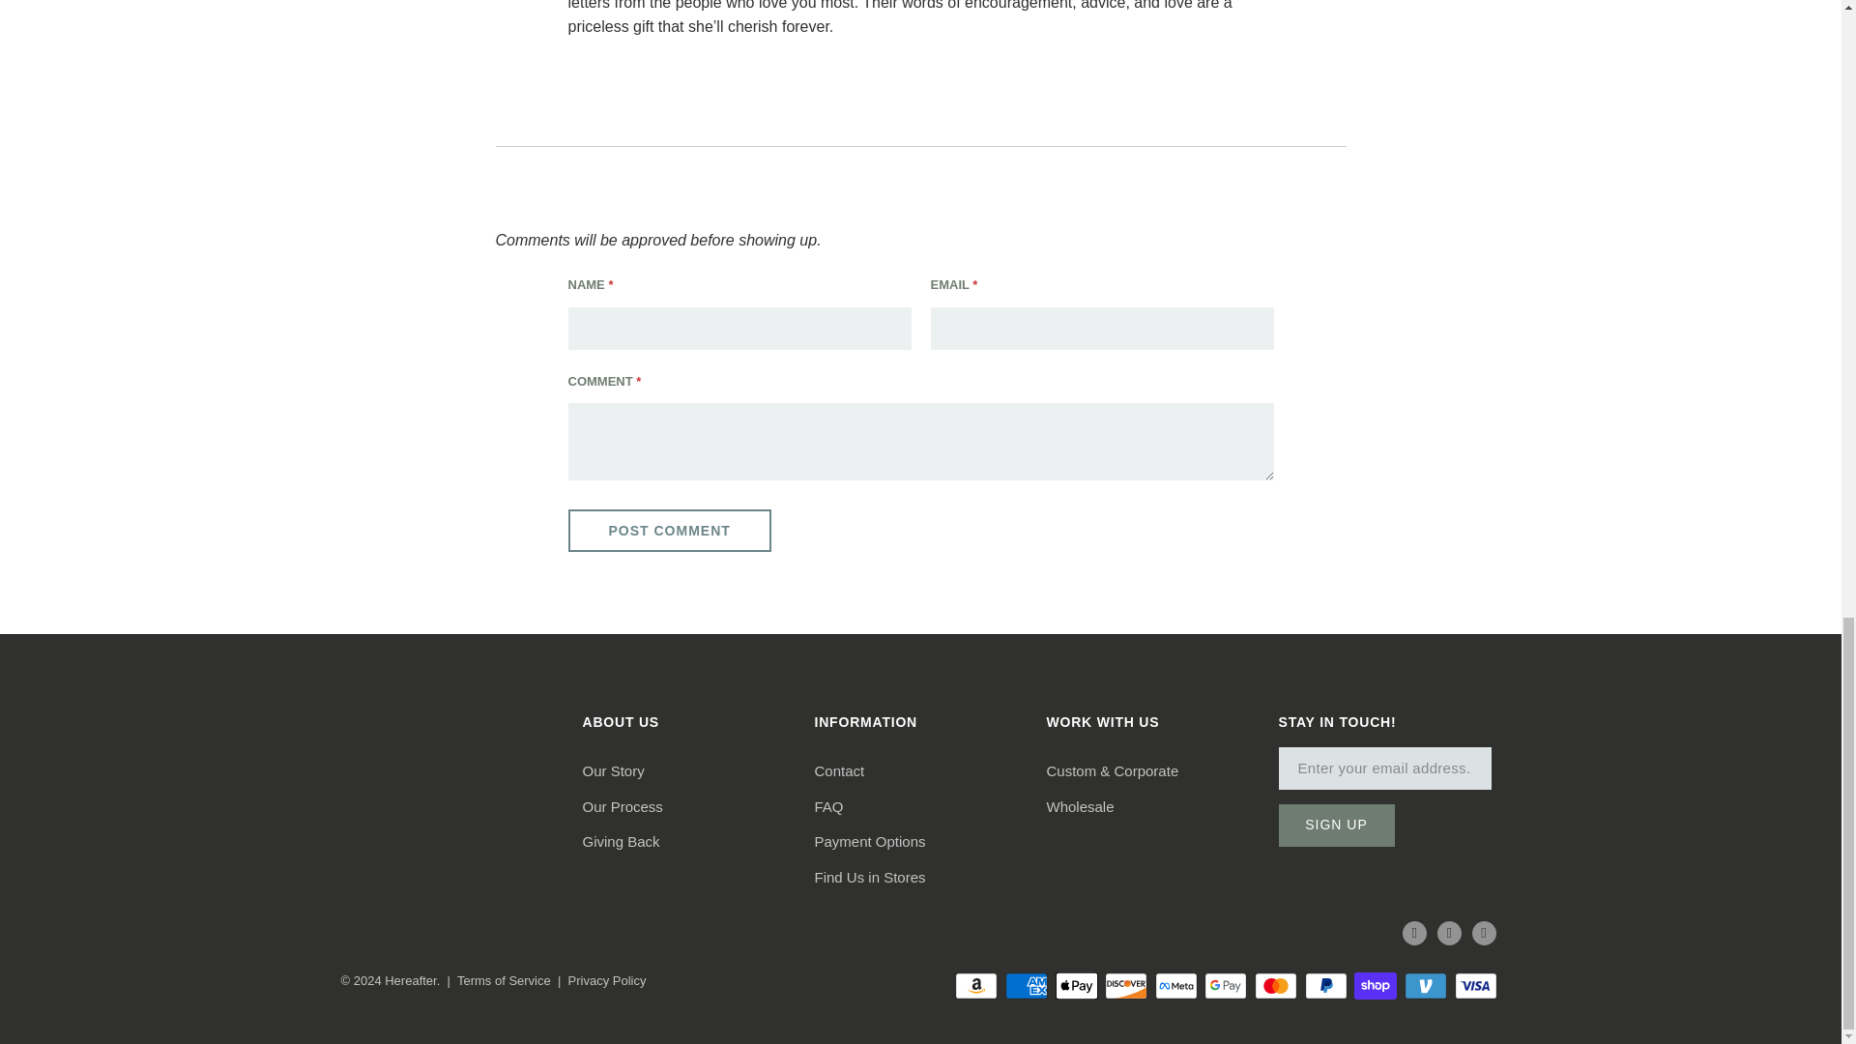 Image resolution: width=1856 pixels, height=1044 pixels. Describe the element at coordinates (1127, 986) in the screenshot. I see `Discover` at that location.